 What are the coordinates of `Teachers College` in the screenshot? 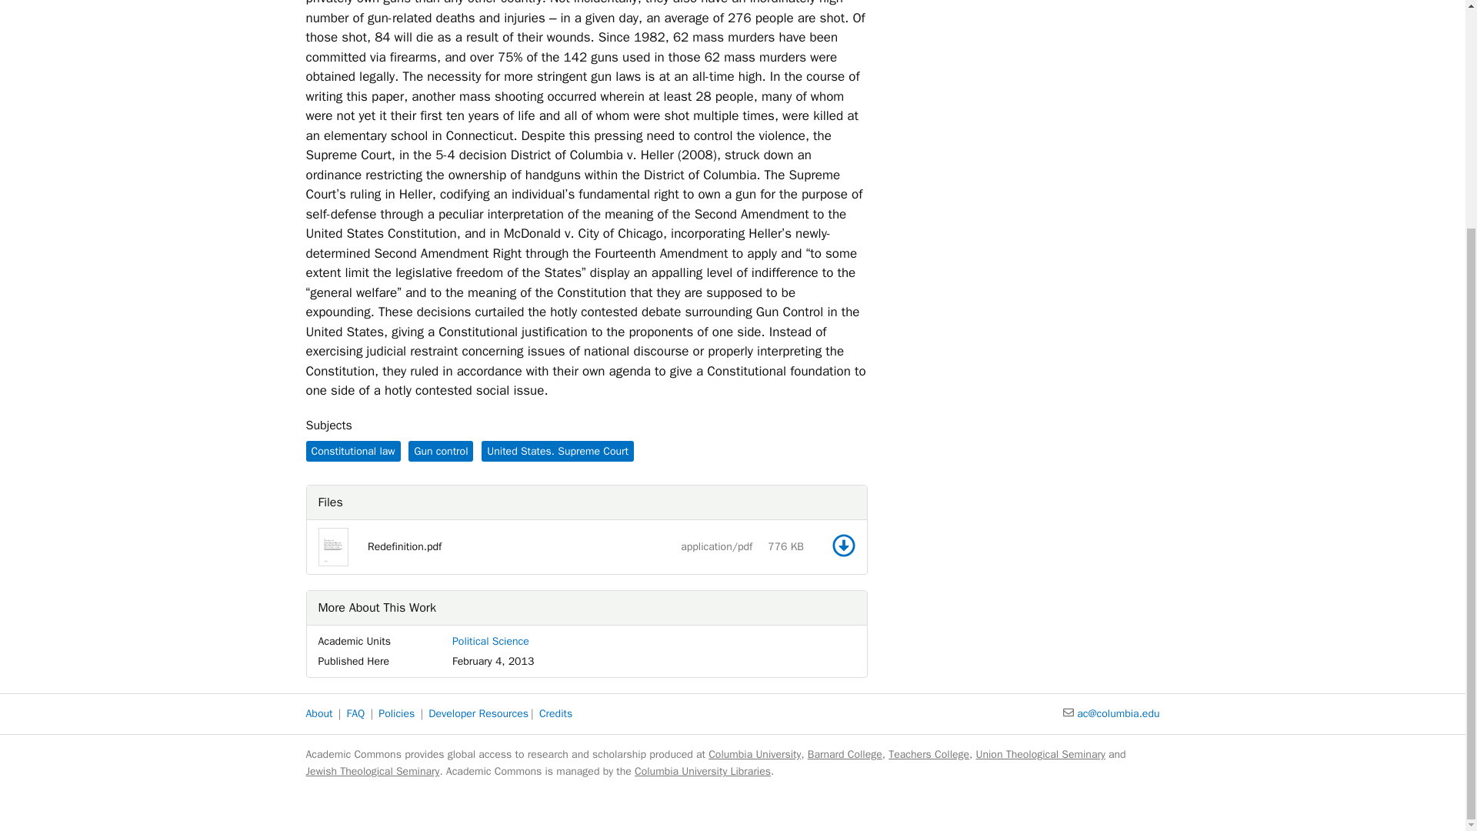 It's located at (929, 754).